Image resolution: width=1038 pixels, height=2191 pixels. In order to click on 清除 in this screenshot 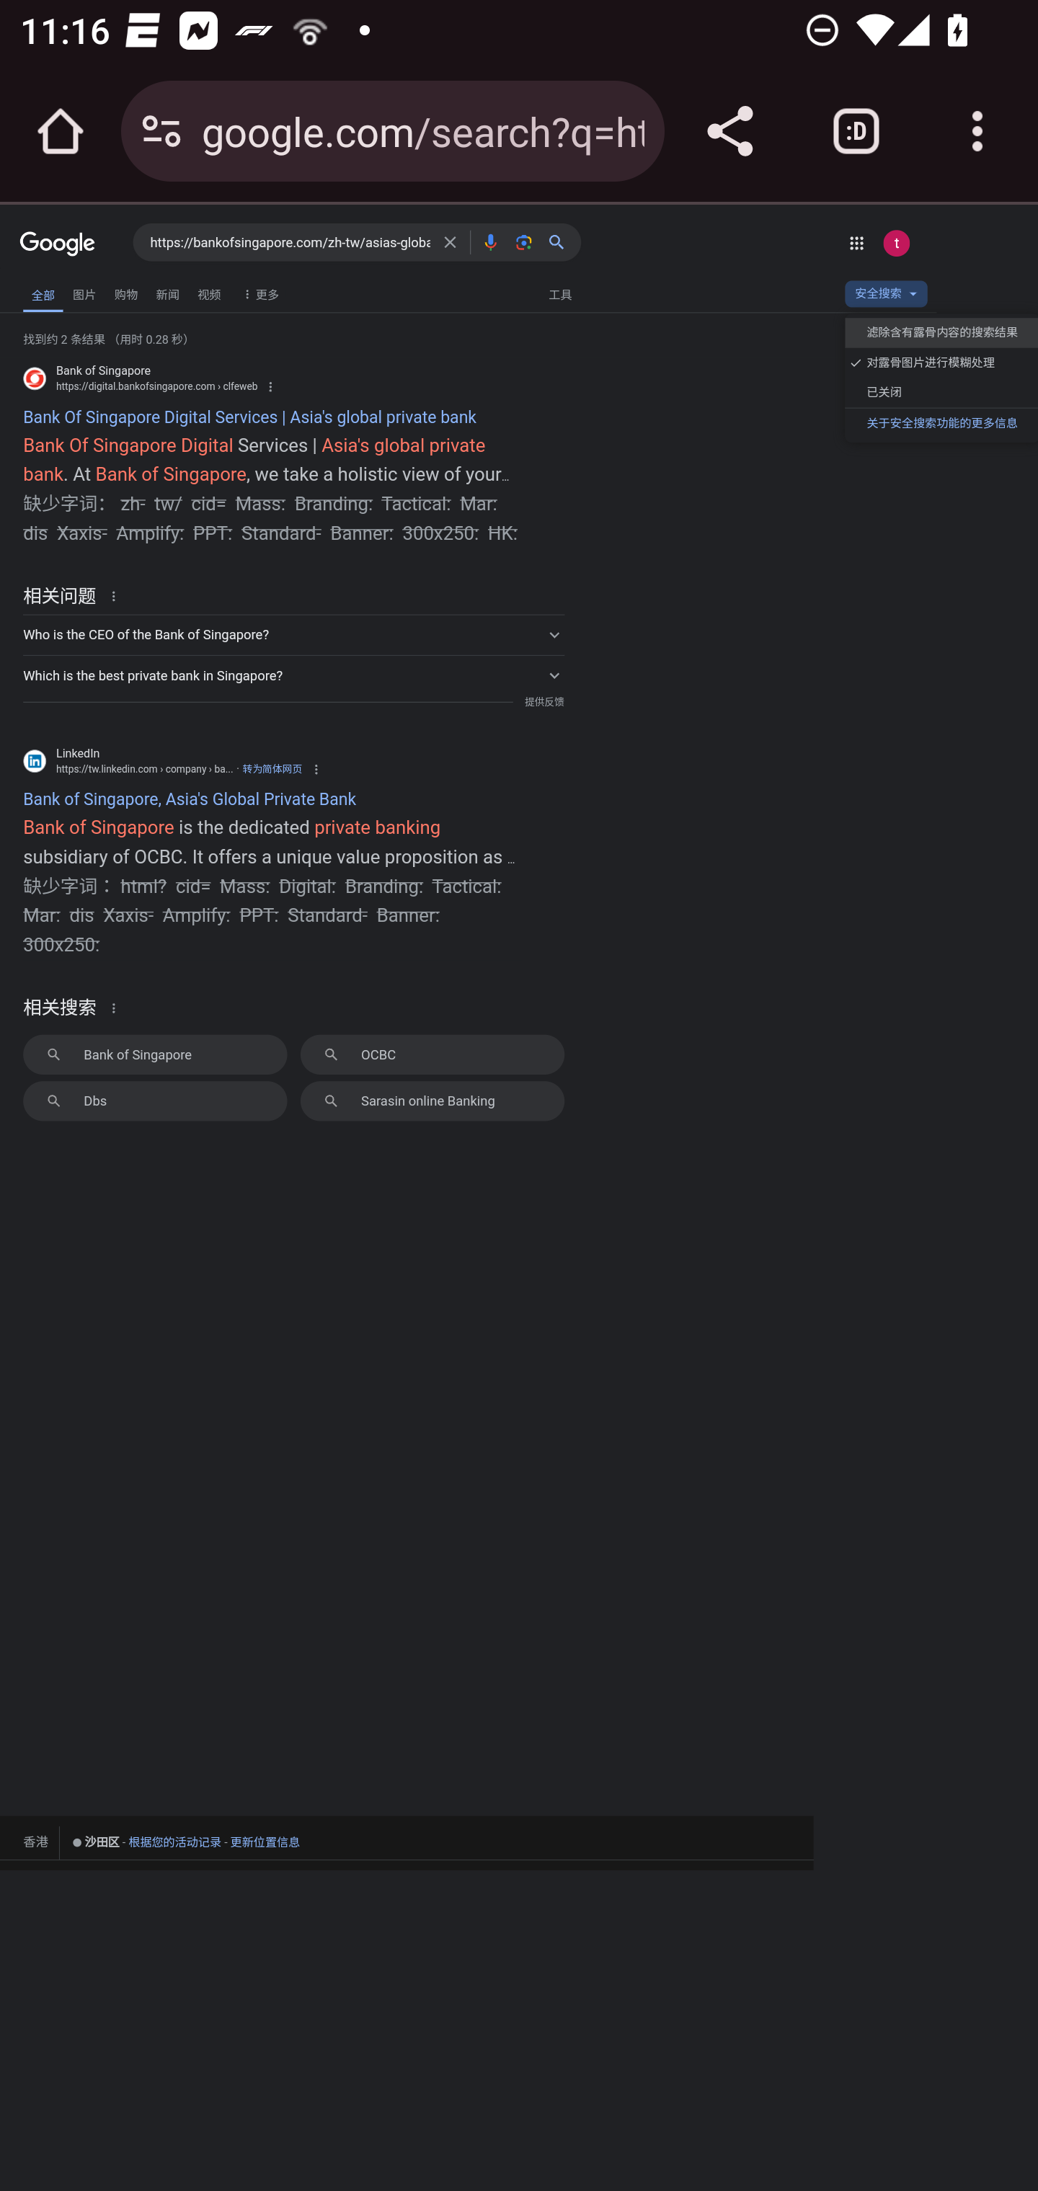, I will do `click(450, 242)`.